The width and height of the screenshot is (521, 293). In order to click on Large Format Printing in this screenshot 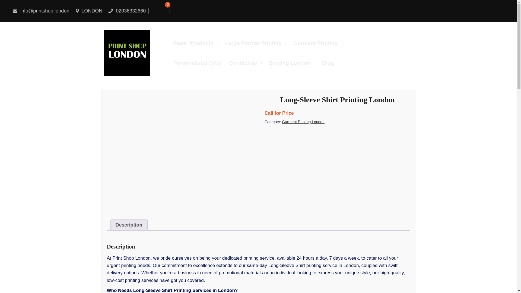, I will do `click(259, 43)`.